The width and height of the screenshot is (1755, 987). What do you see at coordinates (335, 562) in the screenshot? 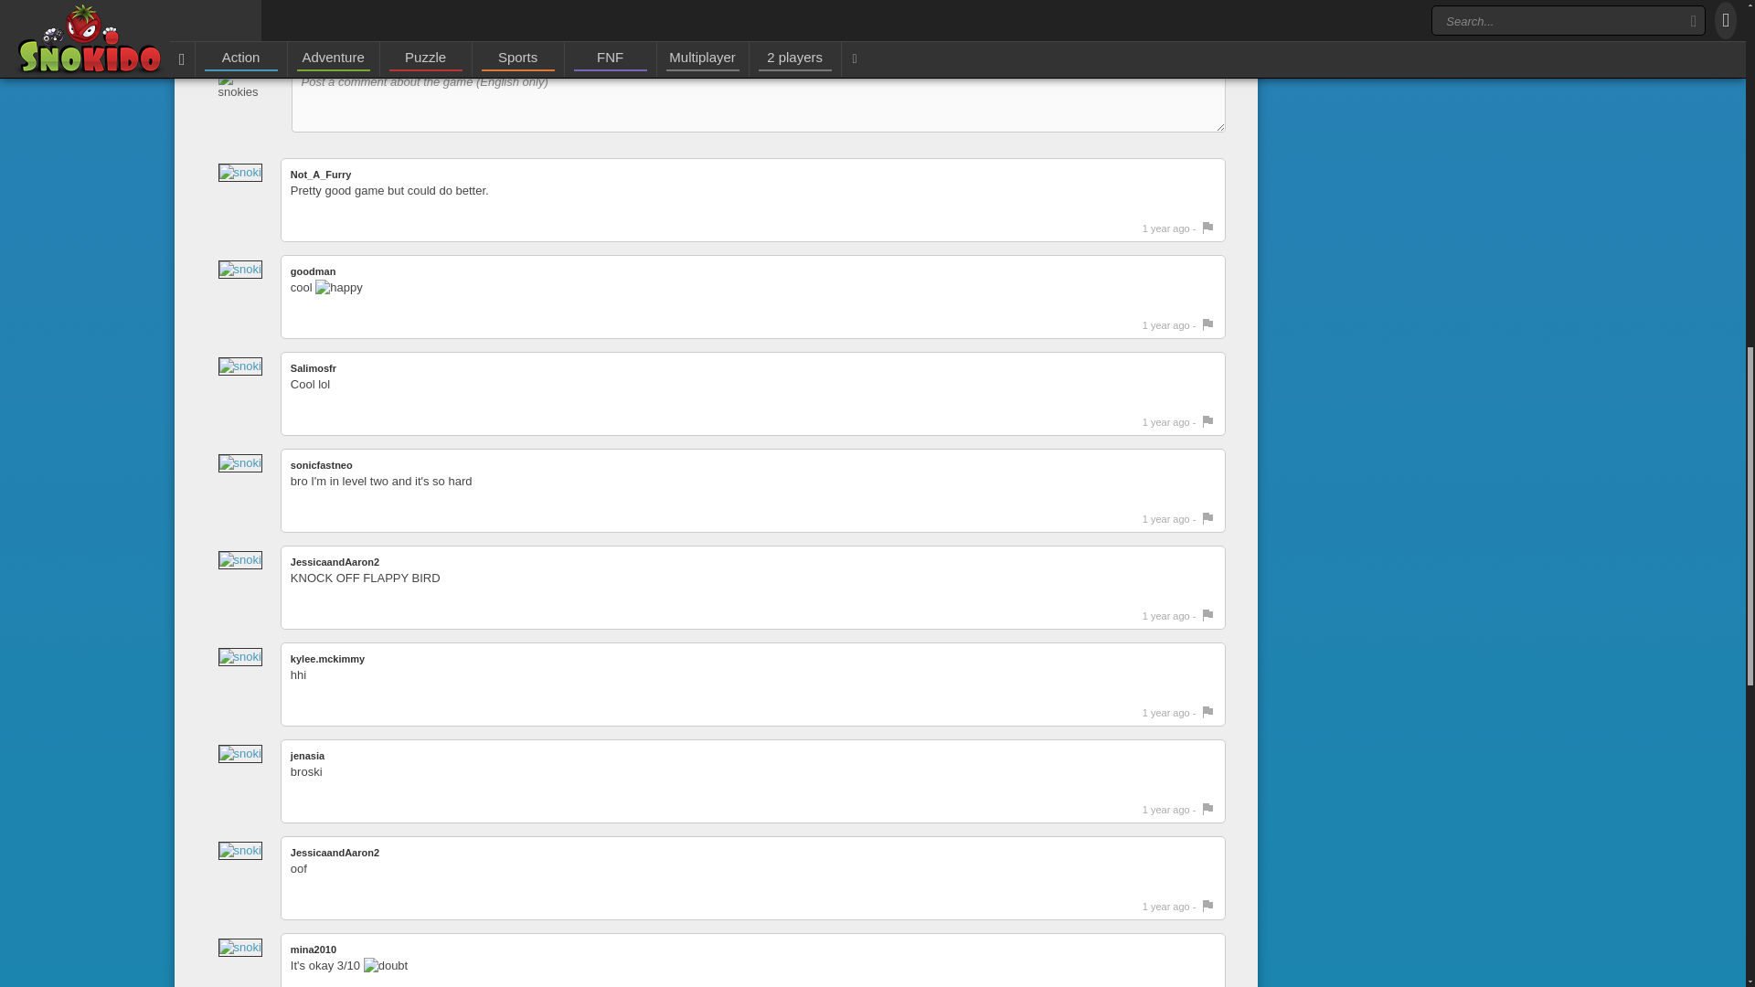
I see `JessicaandAaron2` at bounding box center [335, 562].